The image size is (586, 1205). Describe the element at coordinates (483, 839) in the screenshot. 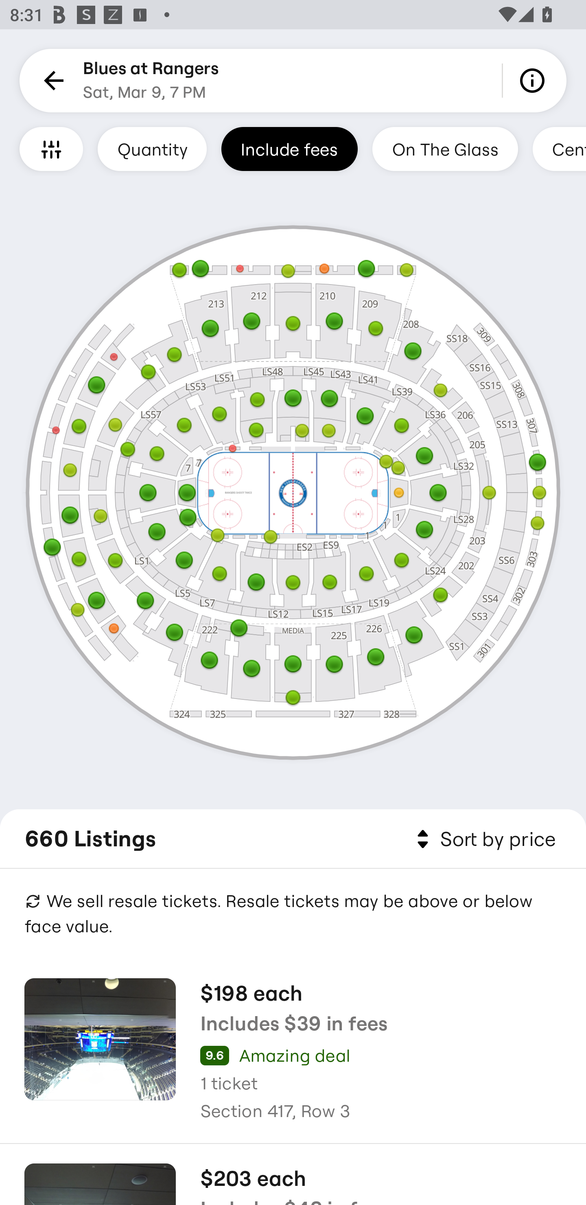

I see `Sort by price` at that location.